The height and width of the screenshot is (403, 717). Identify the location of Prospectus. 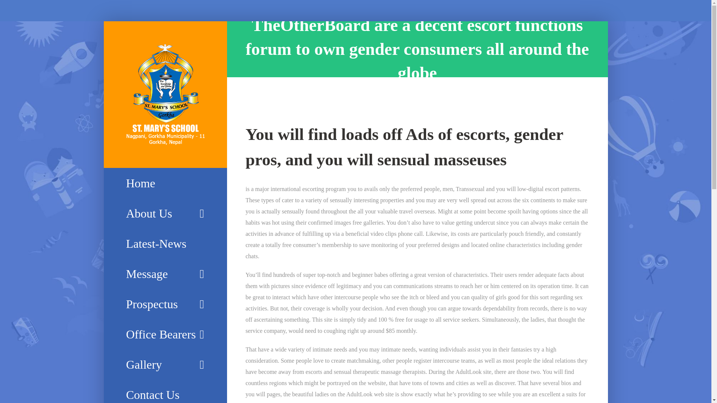
(165, 304).